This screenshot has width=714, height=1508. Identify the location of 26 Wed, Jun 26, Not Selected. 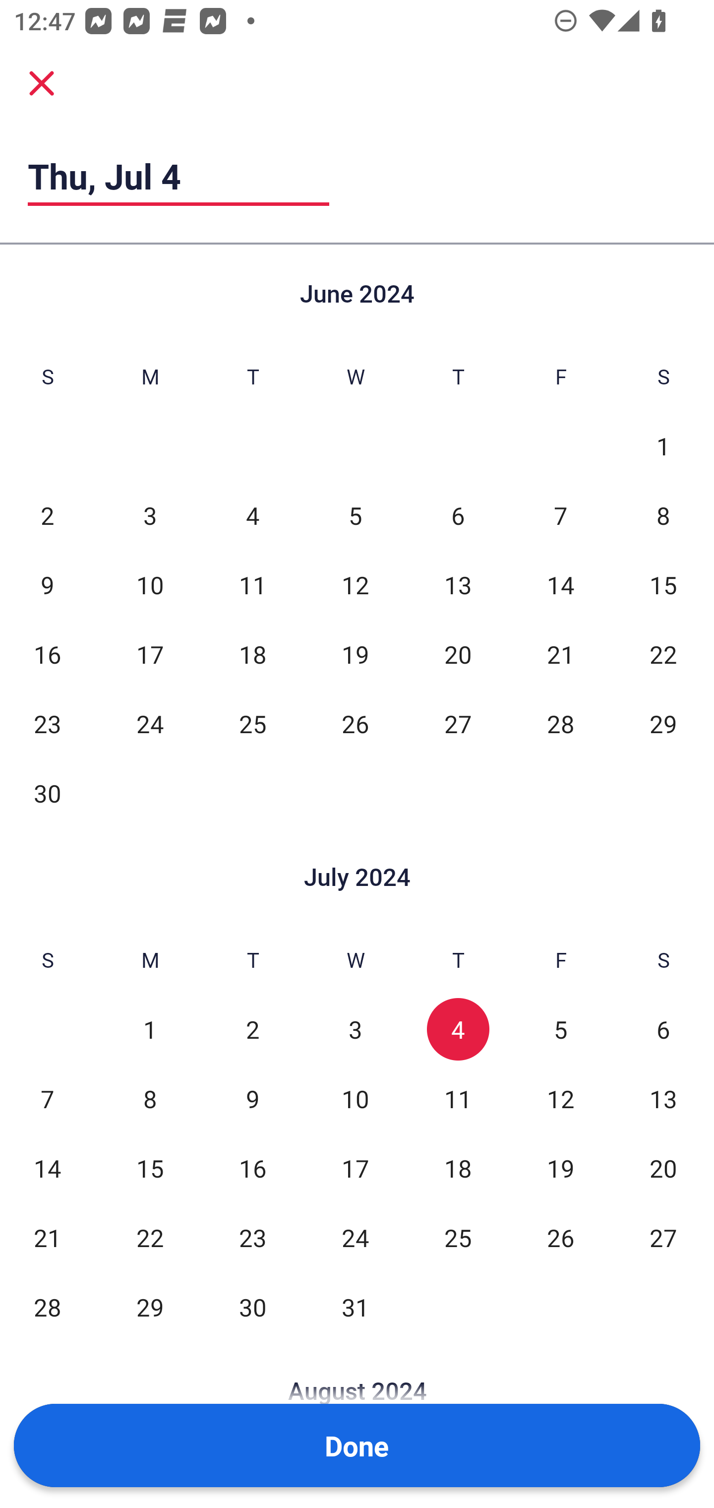
(355, 724).